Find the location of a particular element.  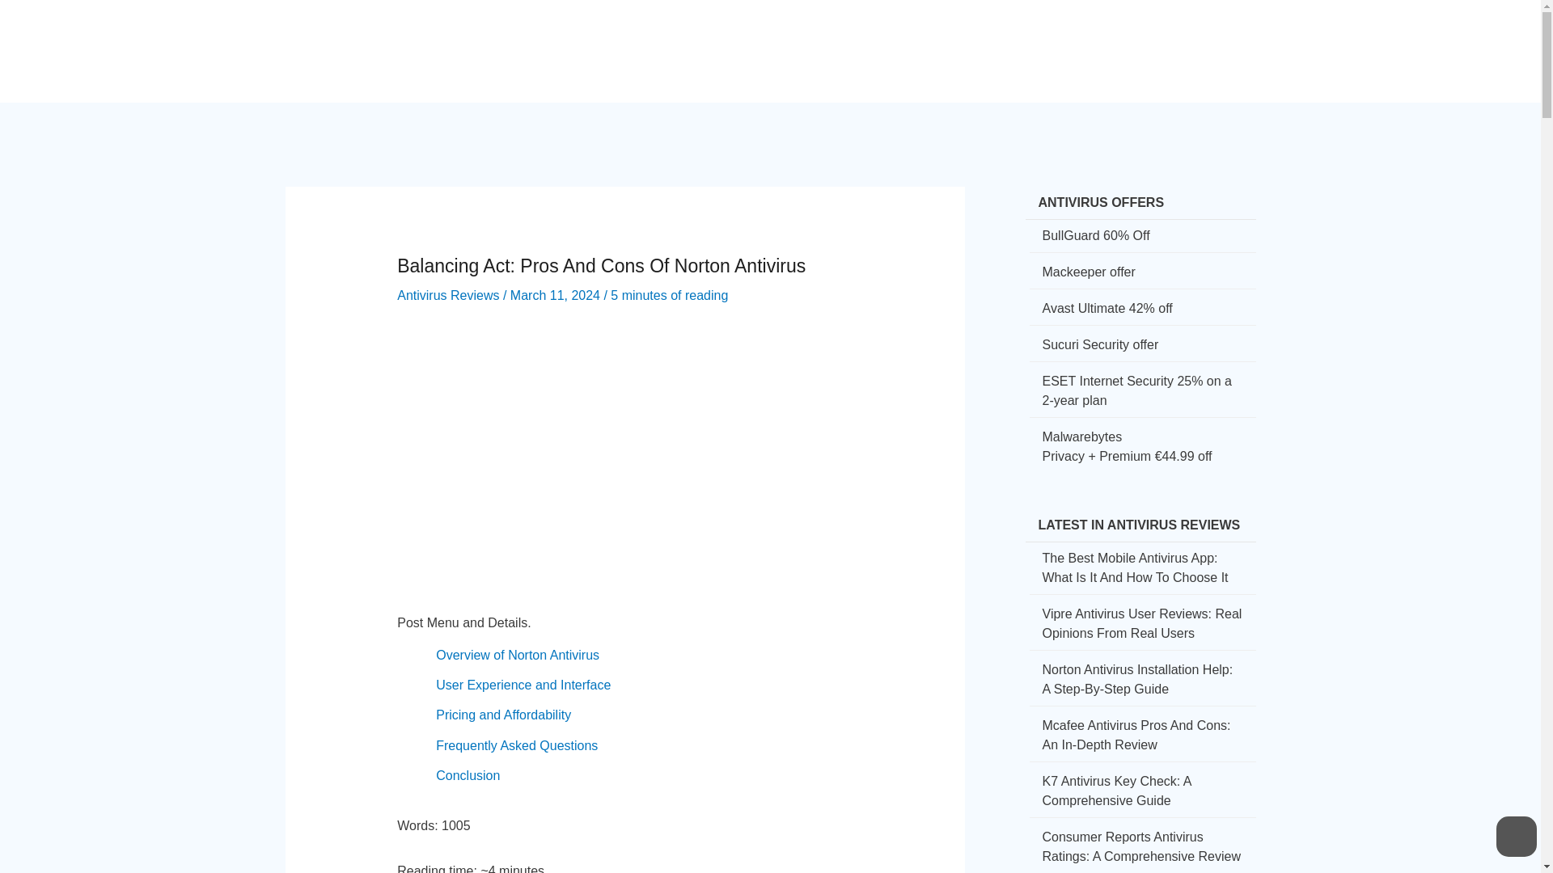

Frequently Asked Questions is located at coordinates (517, 745).